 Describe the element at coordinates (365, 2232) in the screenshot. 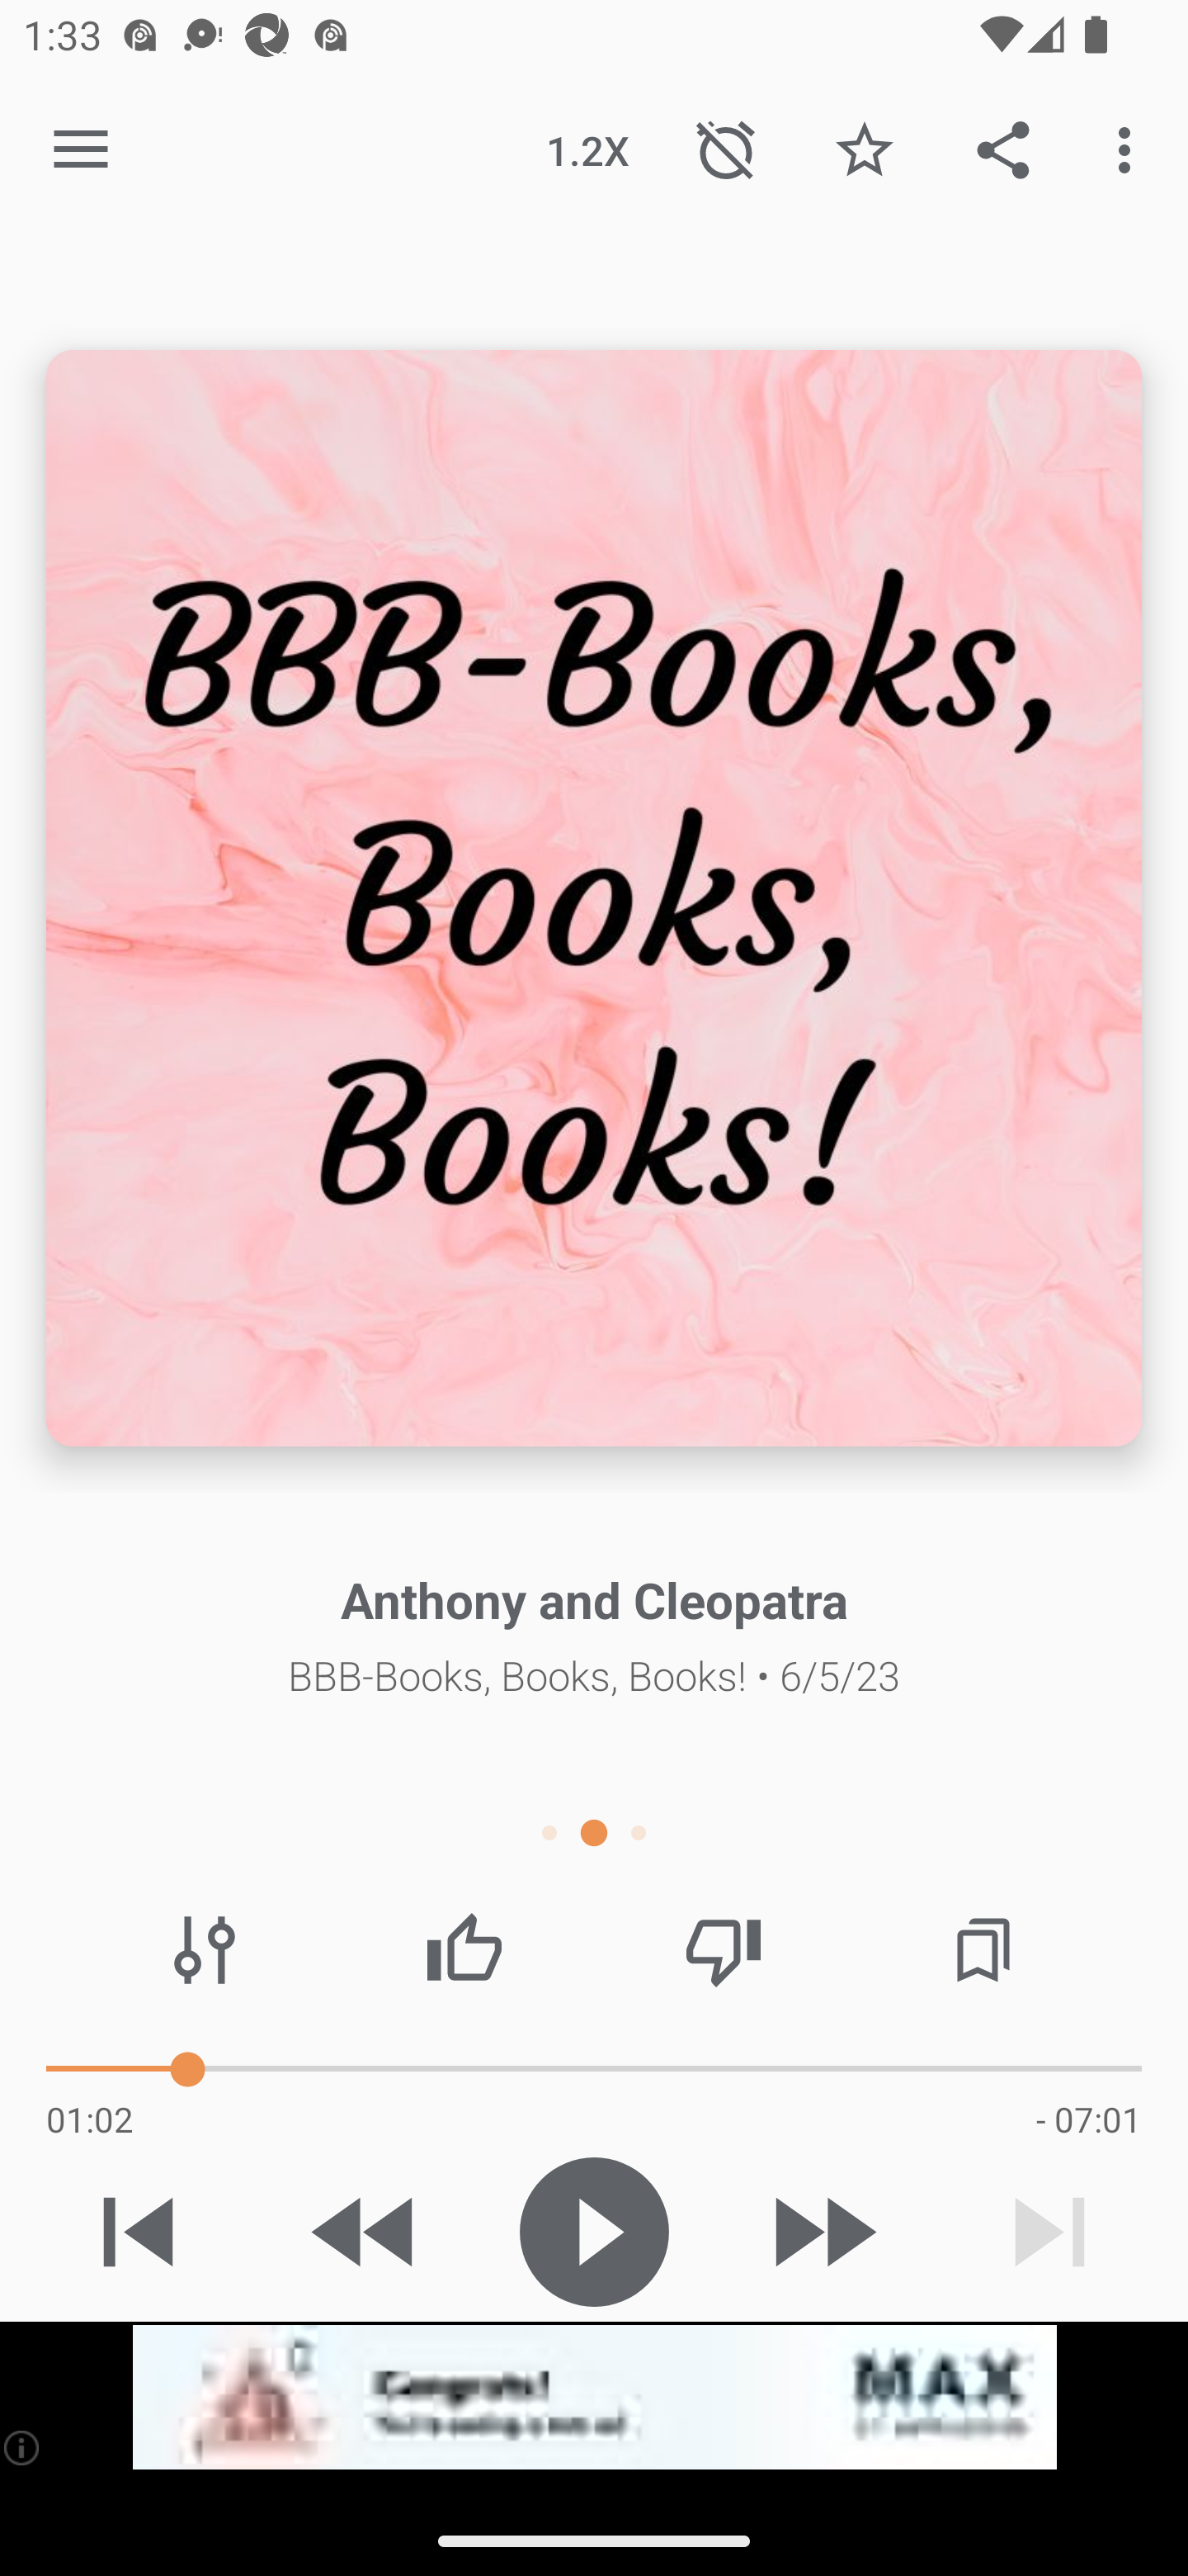

I see `Skip 15s backward` at that location.